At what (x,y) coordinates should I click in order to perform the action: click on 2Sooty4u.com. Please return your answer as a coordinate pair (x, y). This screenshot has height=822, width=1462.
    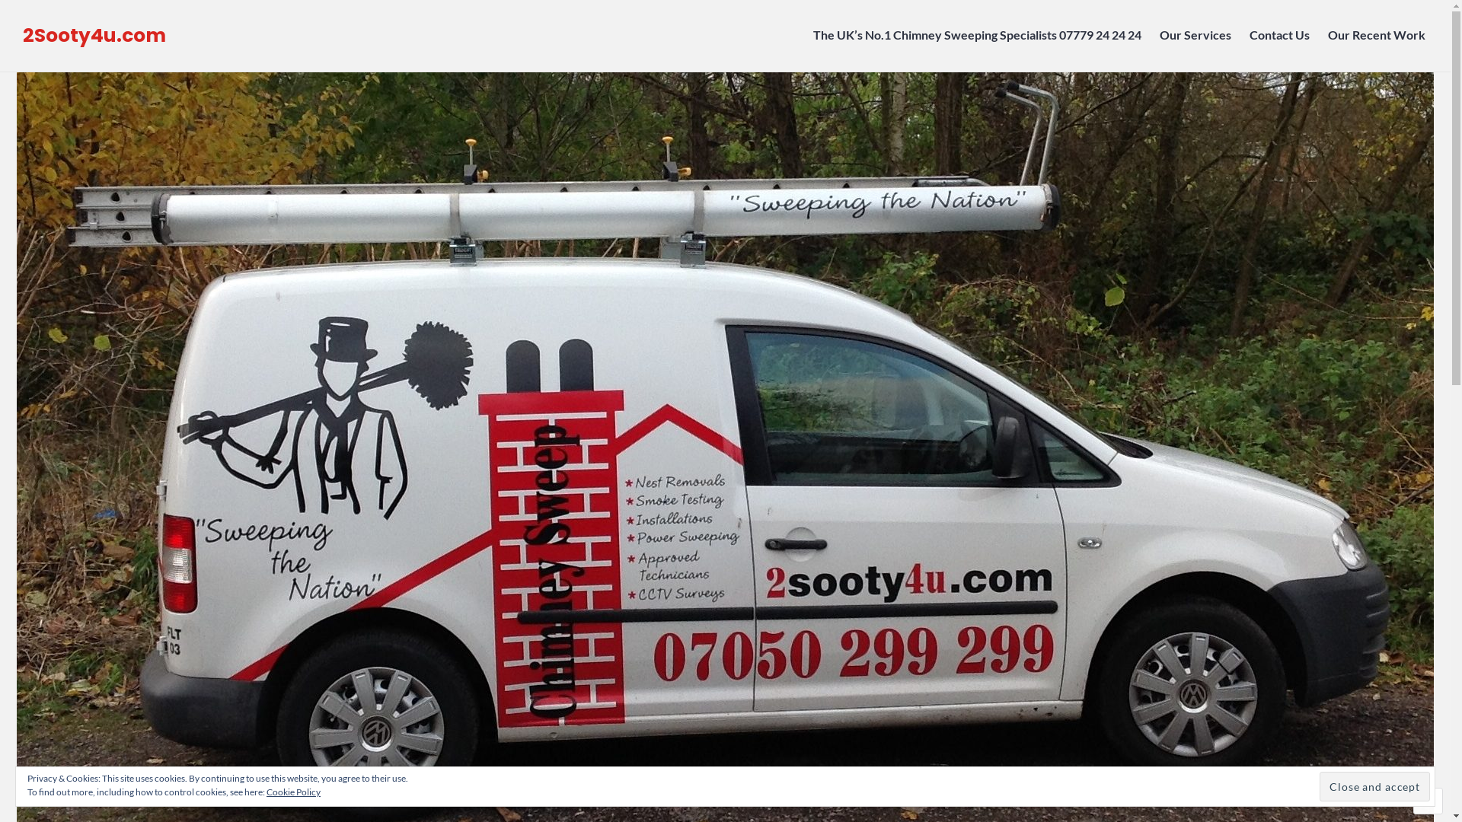
    Looking at the image, I should click on (94, 35).